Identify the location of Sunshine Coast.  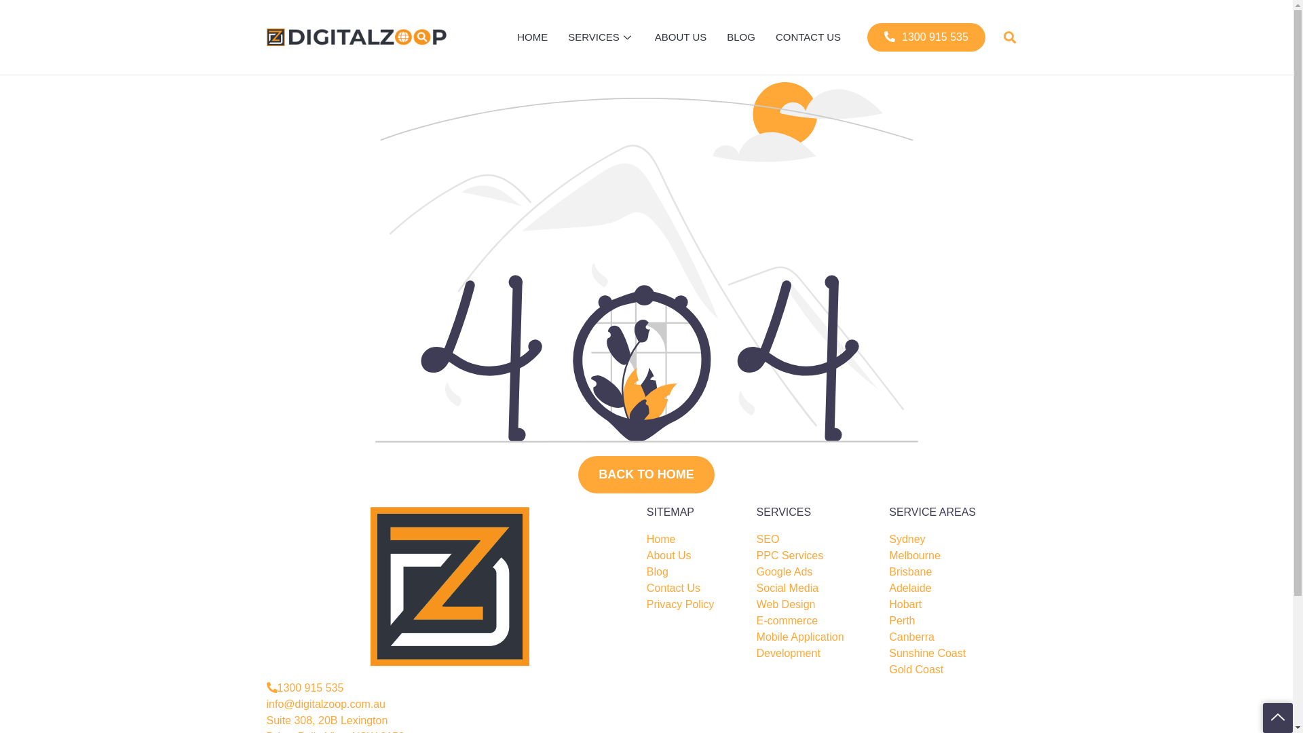
(927, 654).